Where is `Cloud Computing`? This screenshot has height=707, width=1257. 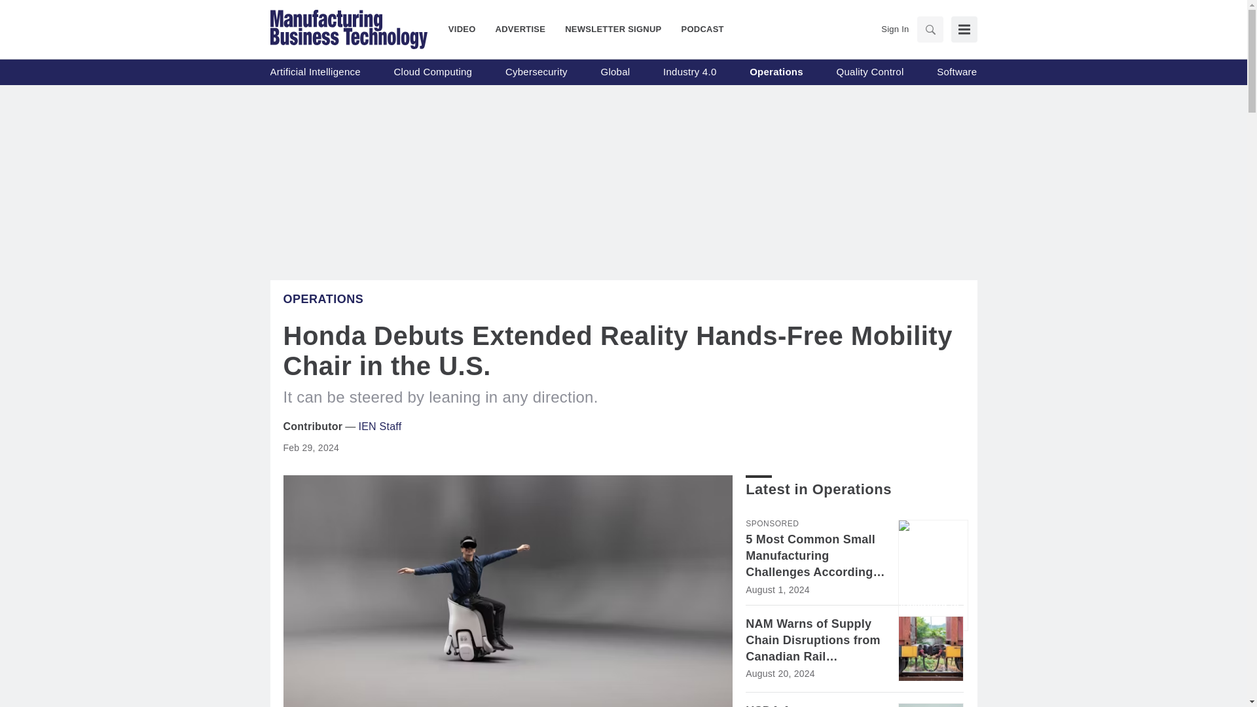
Cloud Computing is located at coordinates (433, 72).